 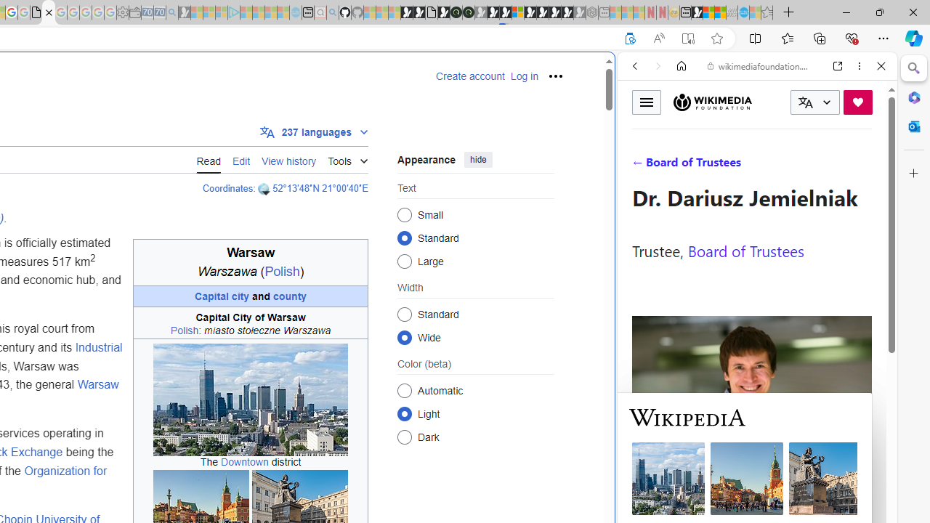 What do you see at coordinates (555, 76) in the screenshot?
I see `Personal tools` at bounding box center [555, 76].